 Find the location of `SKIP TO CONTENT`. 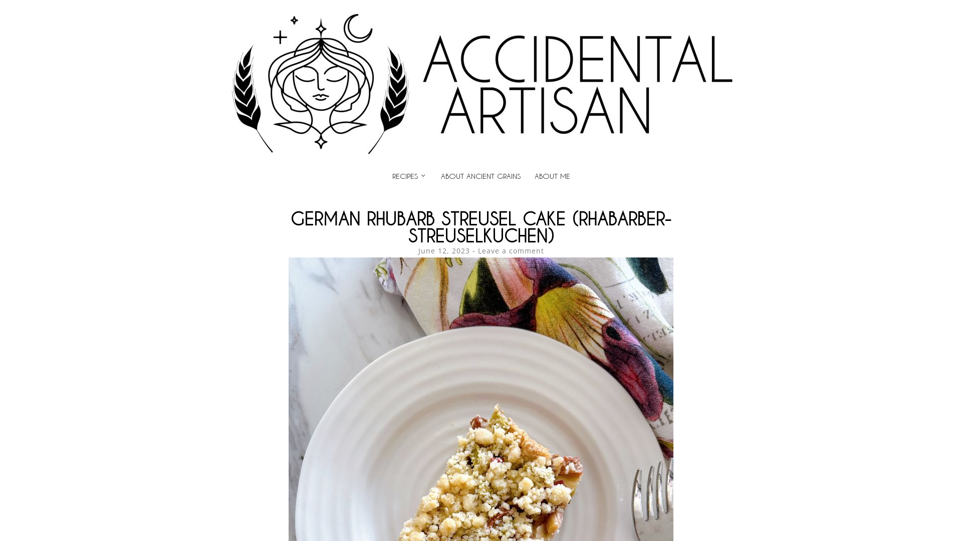

SKIP TO CONTENT is located at coordinates (217, 169).